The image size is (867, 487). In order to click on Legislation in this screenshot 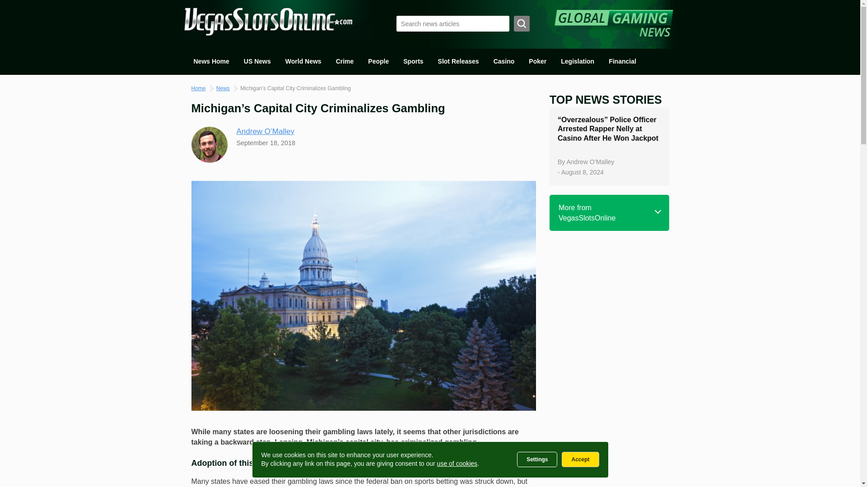, I will do `click(578, 61)`.